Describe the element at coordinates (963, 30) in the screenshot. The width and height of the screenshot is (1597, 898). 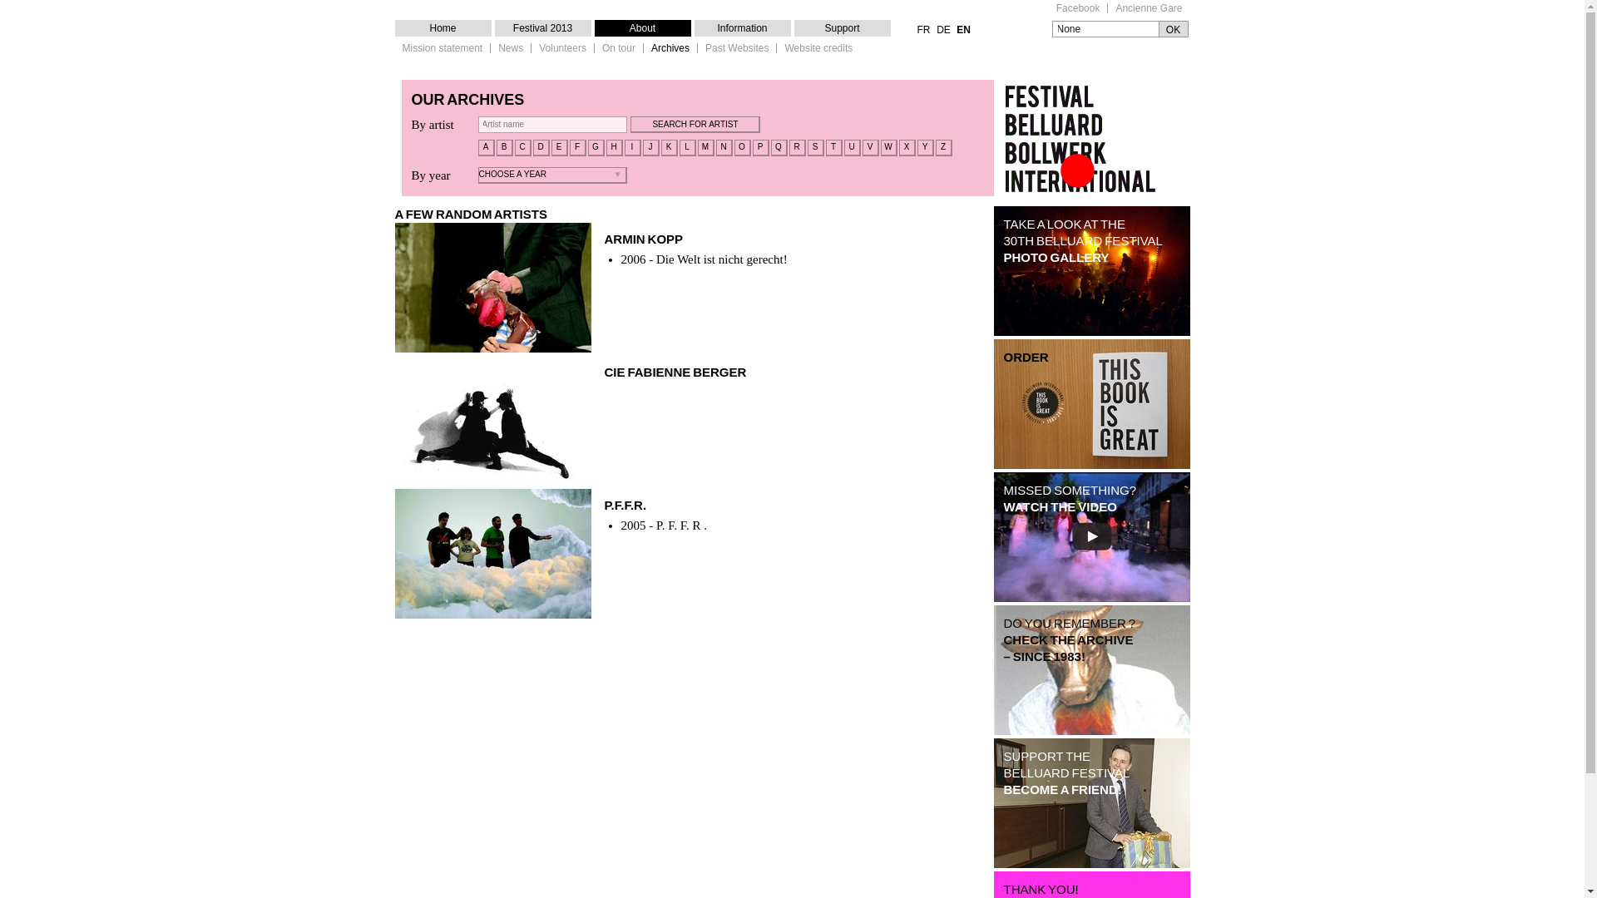
I see `EN` at that location.